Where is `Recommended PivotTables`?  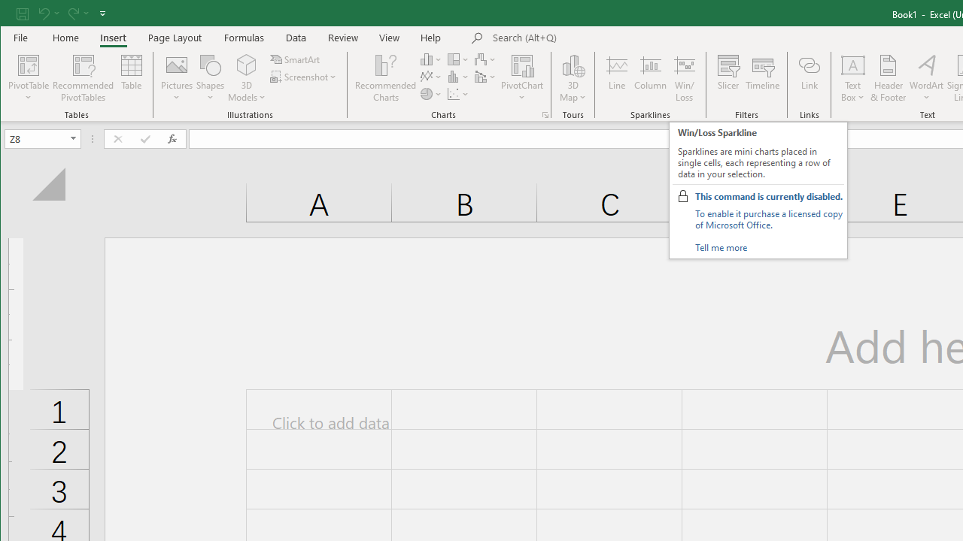
Recommended PivotTables is located at coordinates (83, 78).